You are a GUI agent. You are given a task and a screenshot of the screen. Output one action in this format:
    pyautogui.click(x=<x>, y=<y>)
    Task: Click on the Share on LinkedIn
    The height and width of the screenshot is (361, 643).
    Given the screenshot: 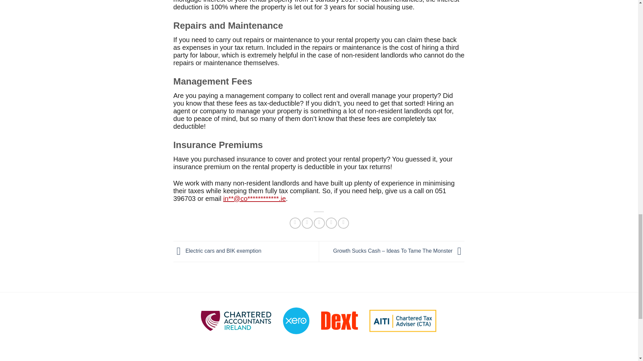 What is the action you would take?
    pyautogui.click(x=344, y=223)
    